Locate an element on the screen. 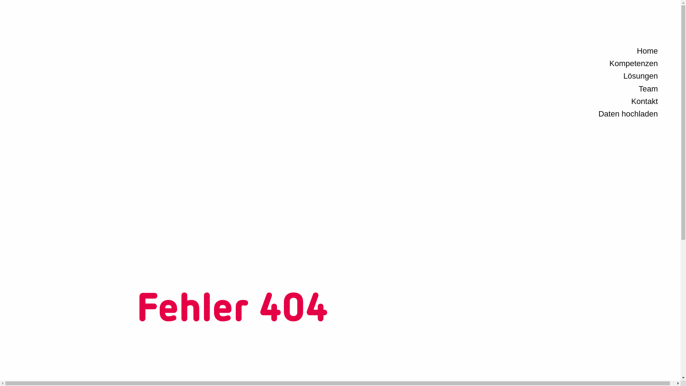 The image size is (686, 386). Nach unten is located at coordinates (495, 309).